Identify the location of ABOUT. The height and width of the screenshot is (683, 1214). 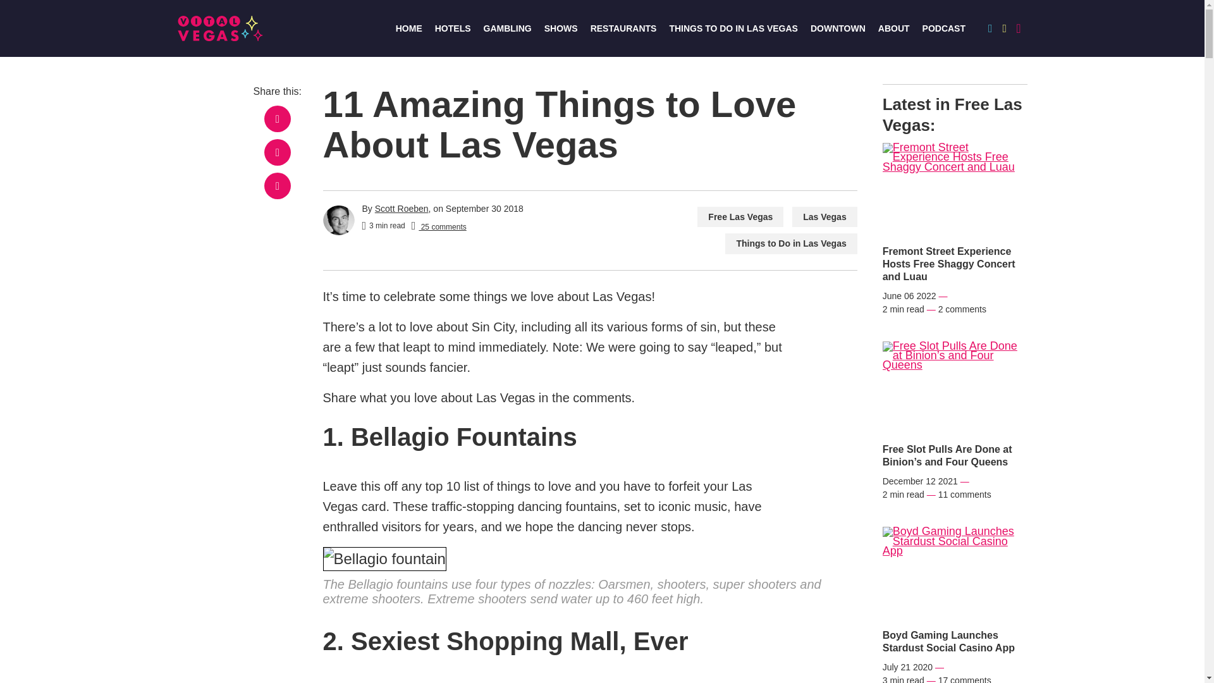
(893, 28).